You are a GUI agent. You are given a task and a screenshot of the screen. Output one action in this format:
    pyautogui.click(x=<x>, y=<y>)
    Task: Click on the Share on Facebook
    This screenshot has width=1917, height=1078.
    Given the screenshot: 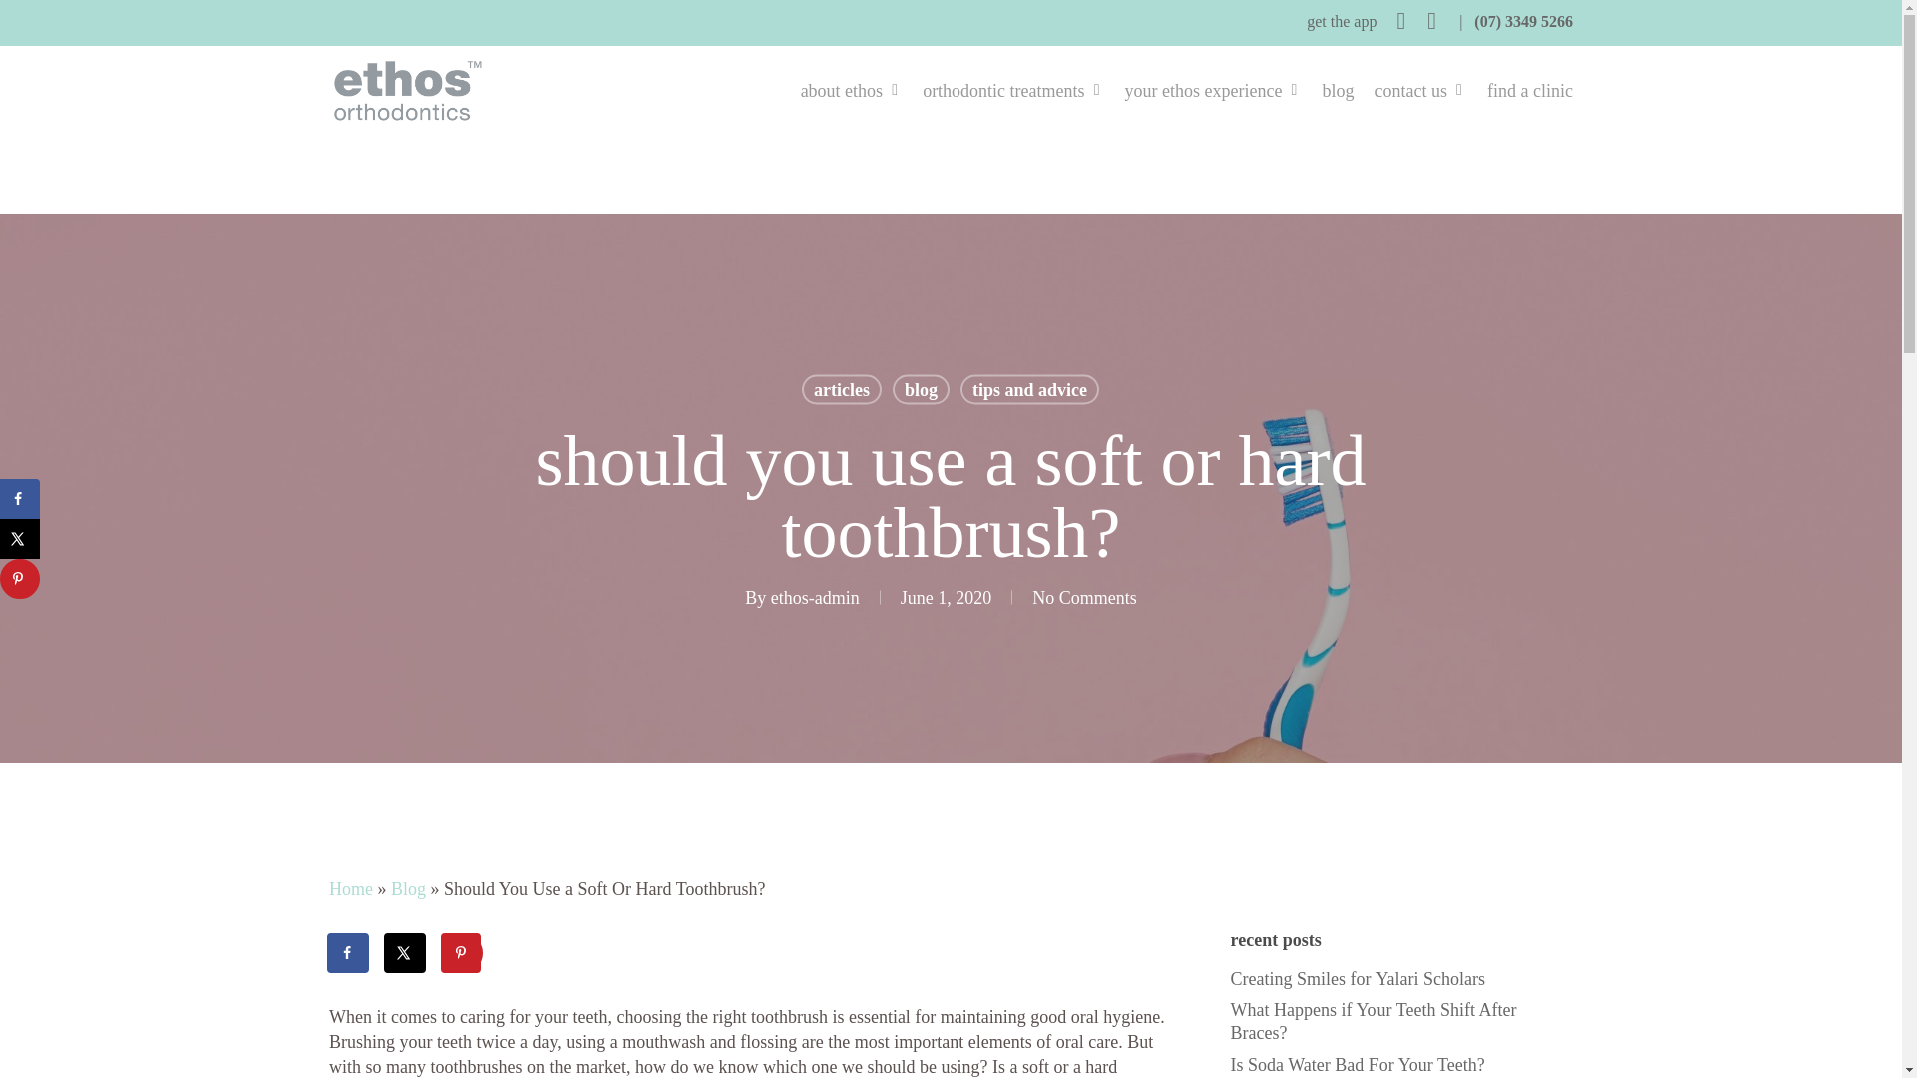 What is the action you would take?
    pyautogui.click(x=20, y=498)
    